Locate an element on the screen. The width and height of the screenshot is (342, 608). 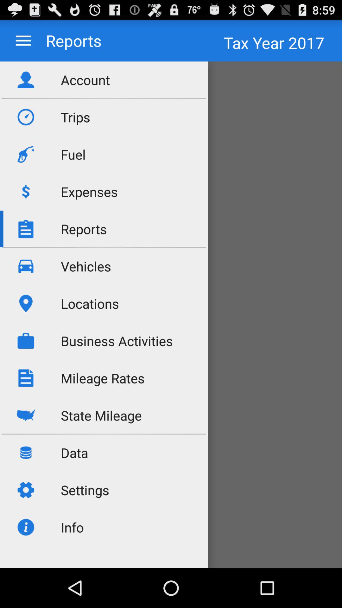
swipe until the business activities item is located at coordinates (117, 341).